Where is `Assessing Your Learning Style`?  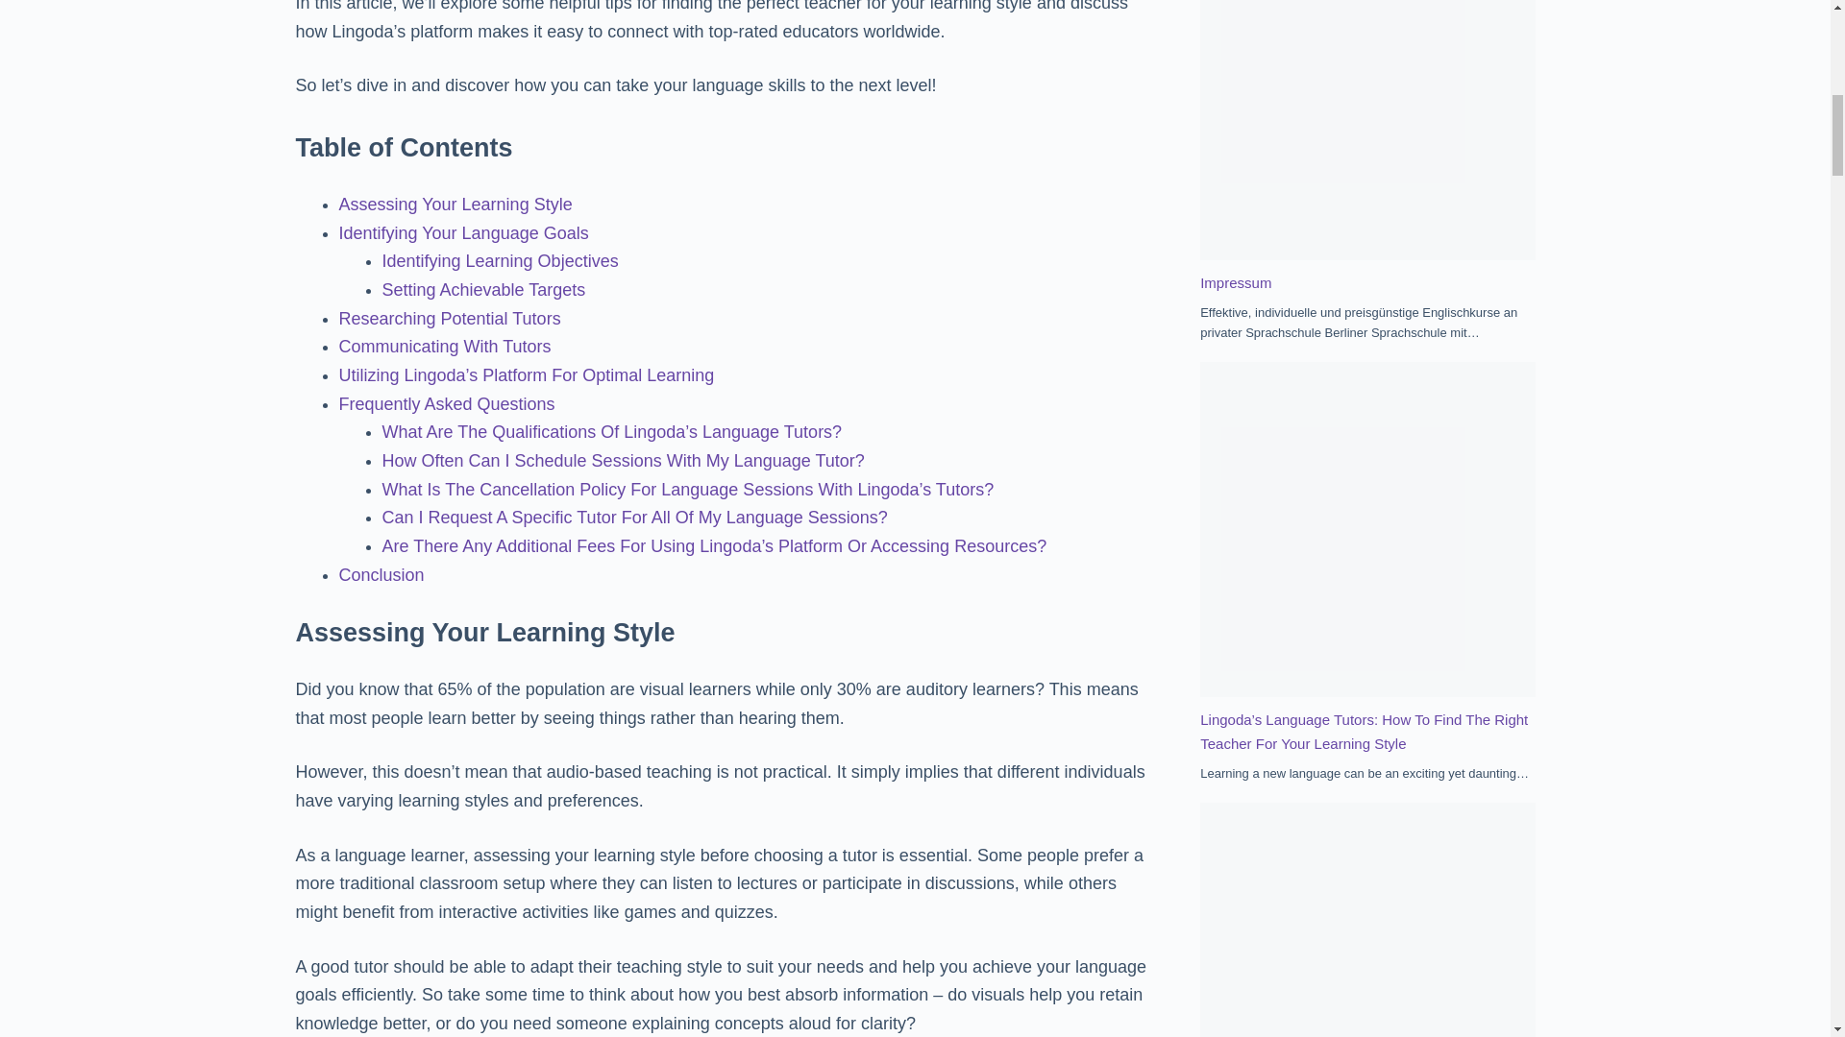 Assessing Your Learning Style is located at coordinates (455, 204).